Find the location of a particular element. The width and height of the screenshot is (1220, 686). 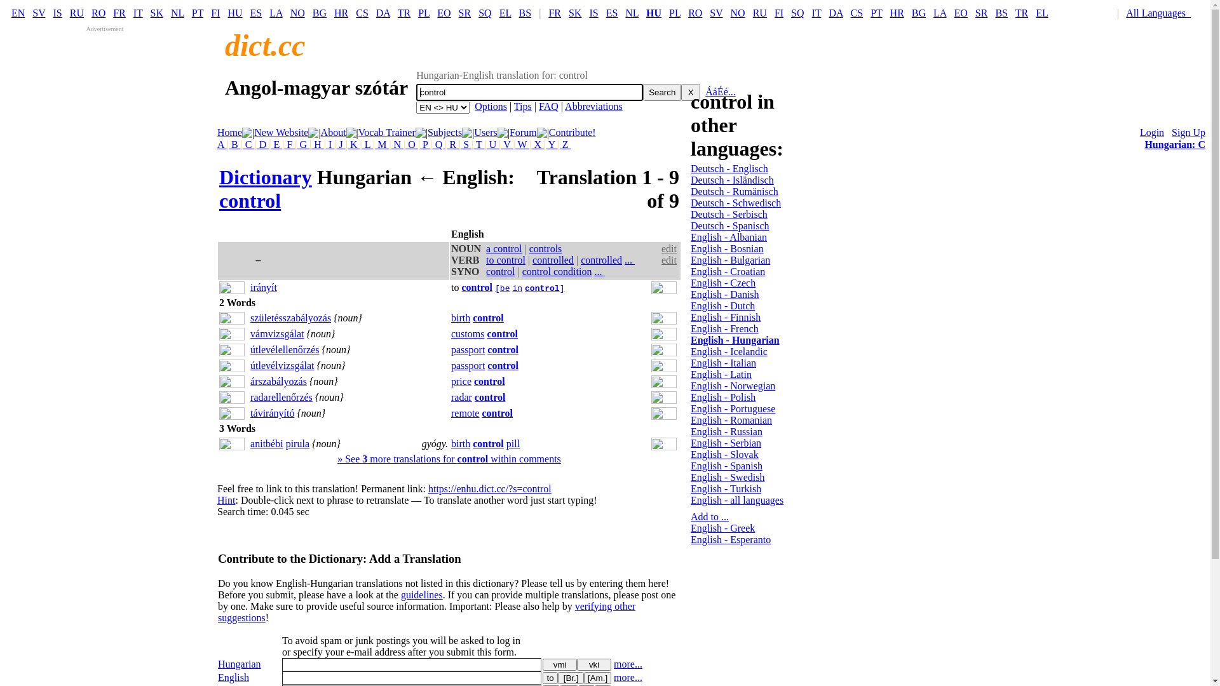

SV is located at coordinates (716, 13).